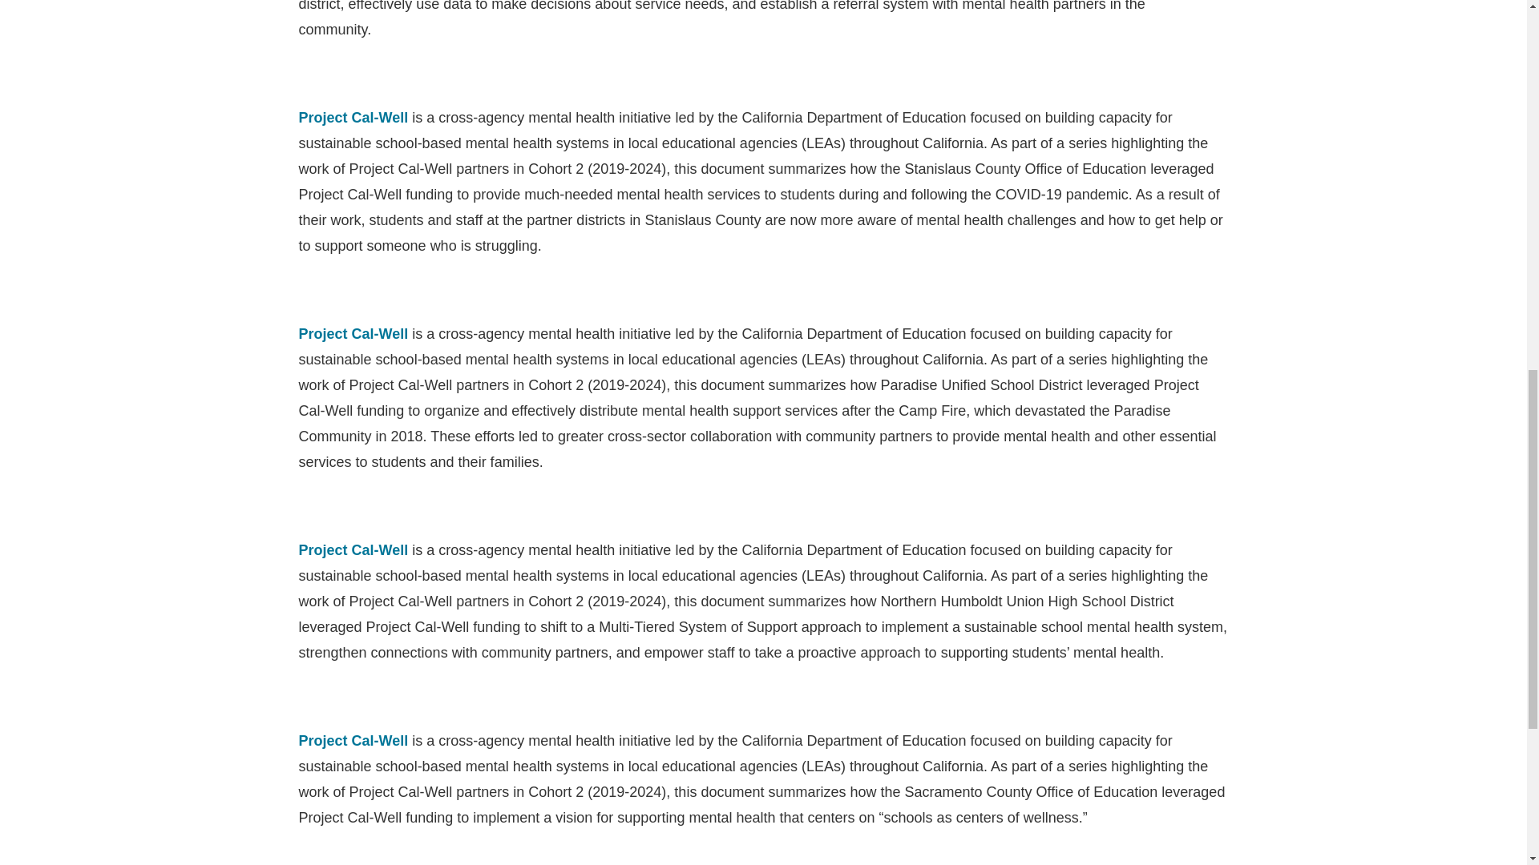 The width and height of the screenshot is (1539, 865). I want to click on Project Cal-Well, so click(353, 117).